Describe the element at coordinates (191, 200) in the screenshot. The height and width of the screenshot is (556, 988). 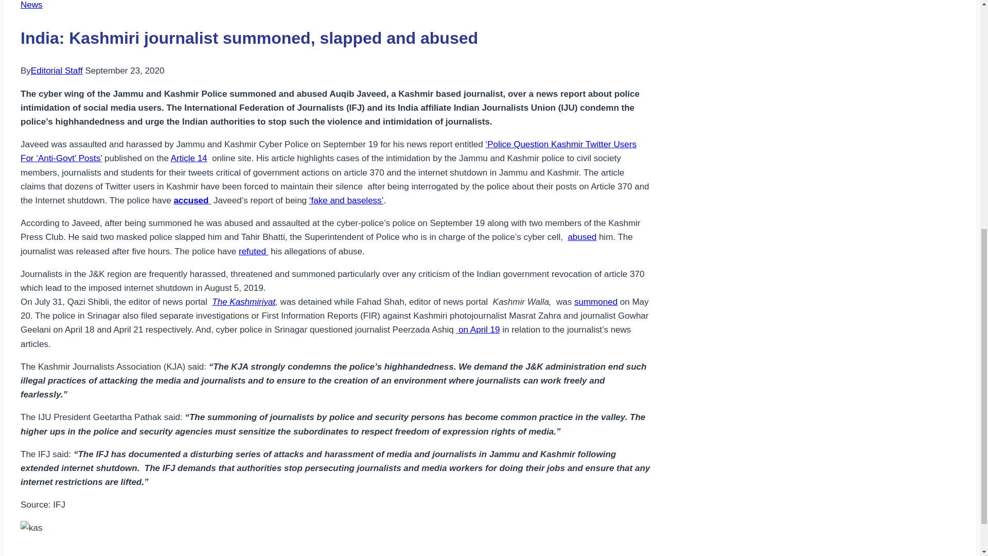
I see `accused` at that location.